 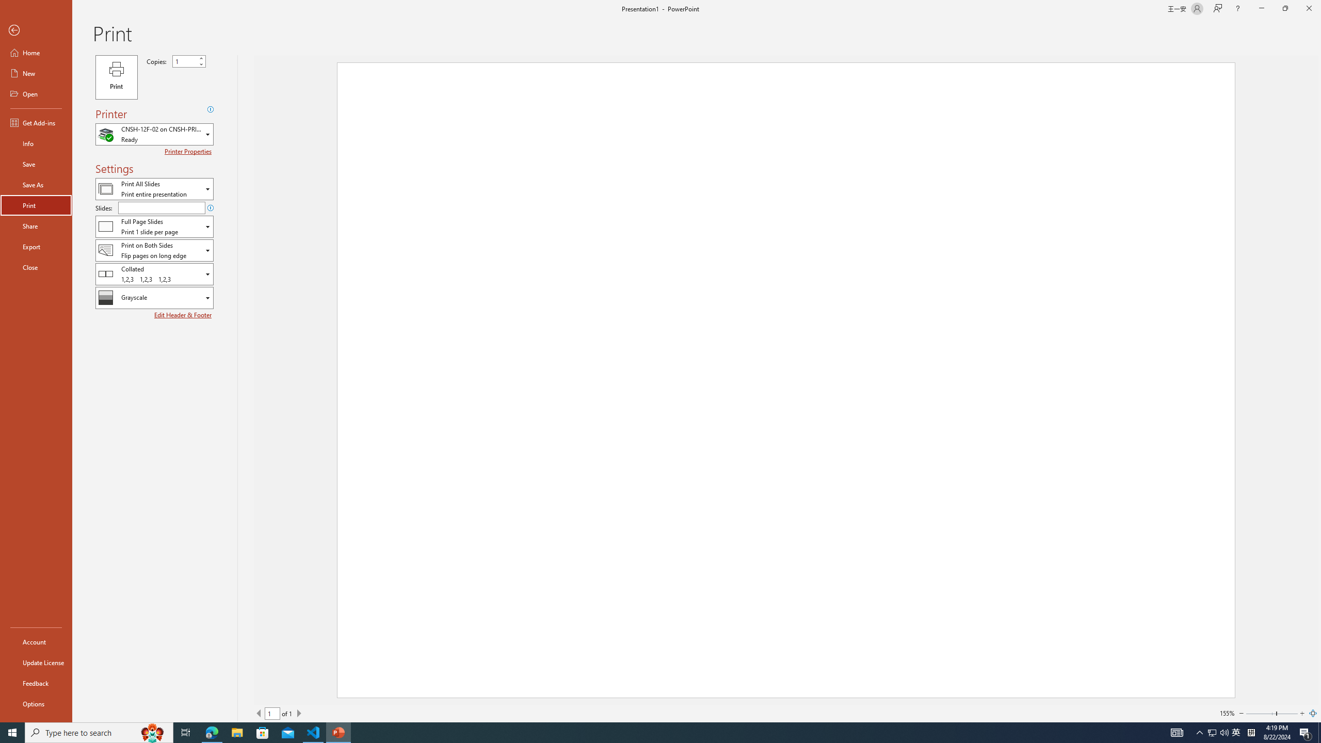 I want to click on Page left, so click(x=1261, y=713).